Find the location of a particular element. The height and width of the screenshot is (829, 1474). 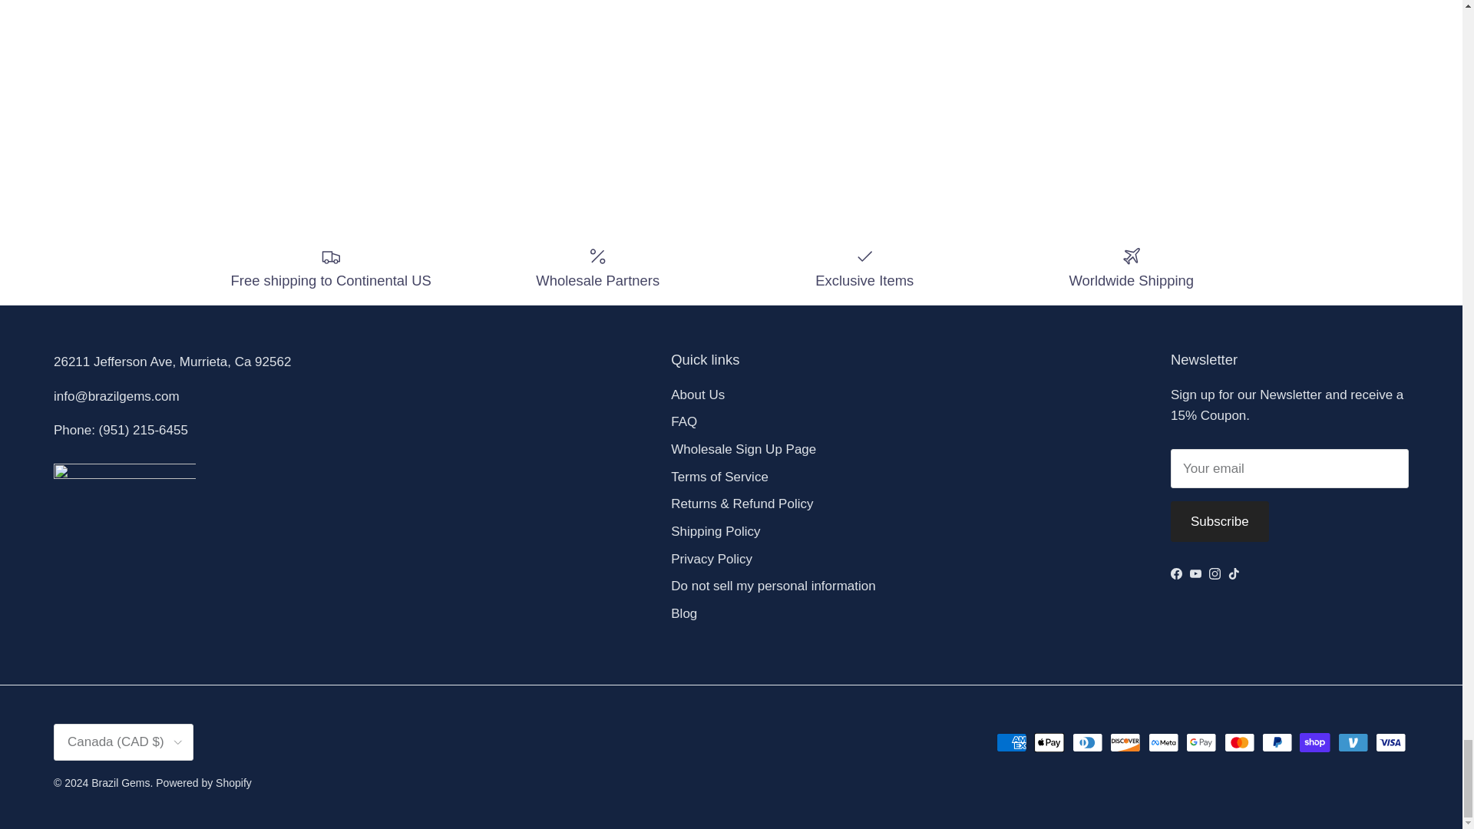

Discover is located at coordinates (1125, 741).